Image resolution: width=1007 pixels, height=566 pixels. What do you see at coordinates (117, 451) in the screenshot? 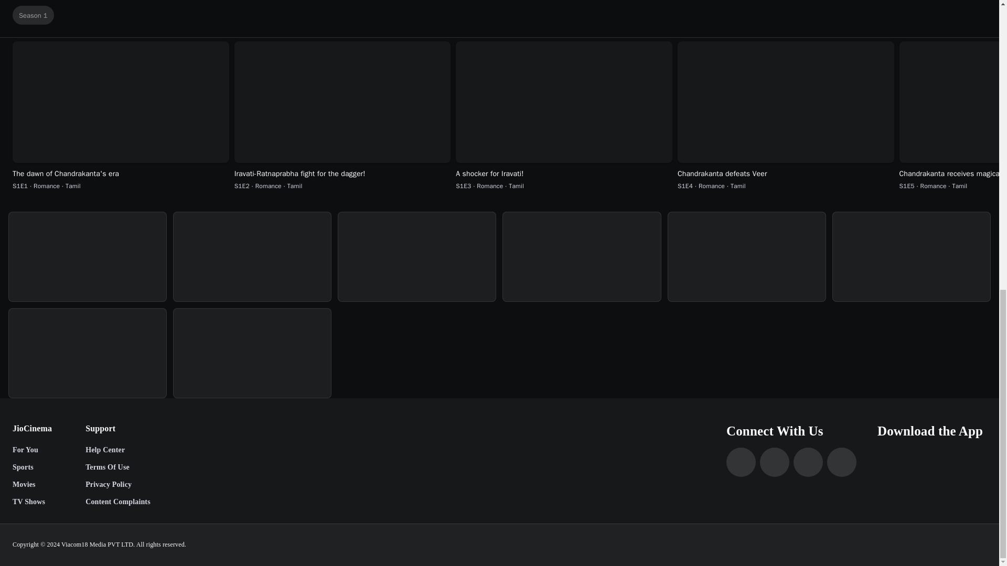
I see `Help Center` at bounding box center [117, 451].